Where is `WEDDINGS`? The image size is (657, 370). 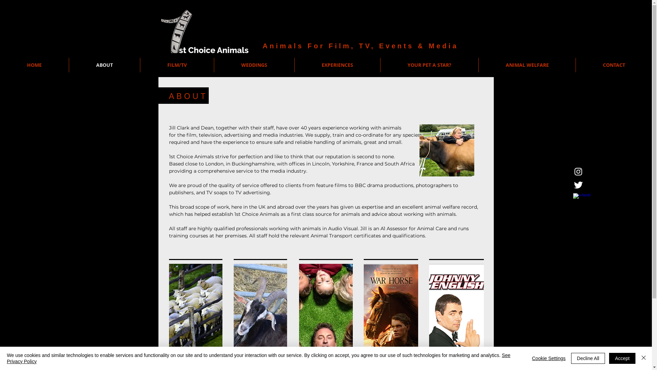
WEDDINGS is located at coordinates (254, 65).